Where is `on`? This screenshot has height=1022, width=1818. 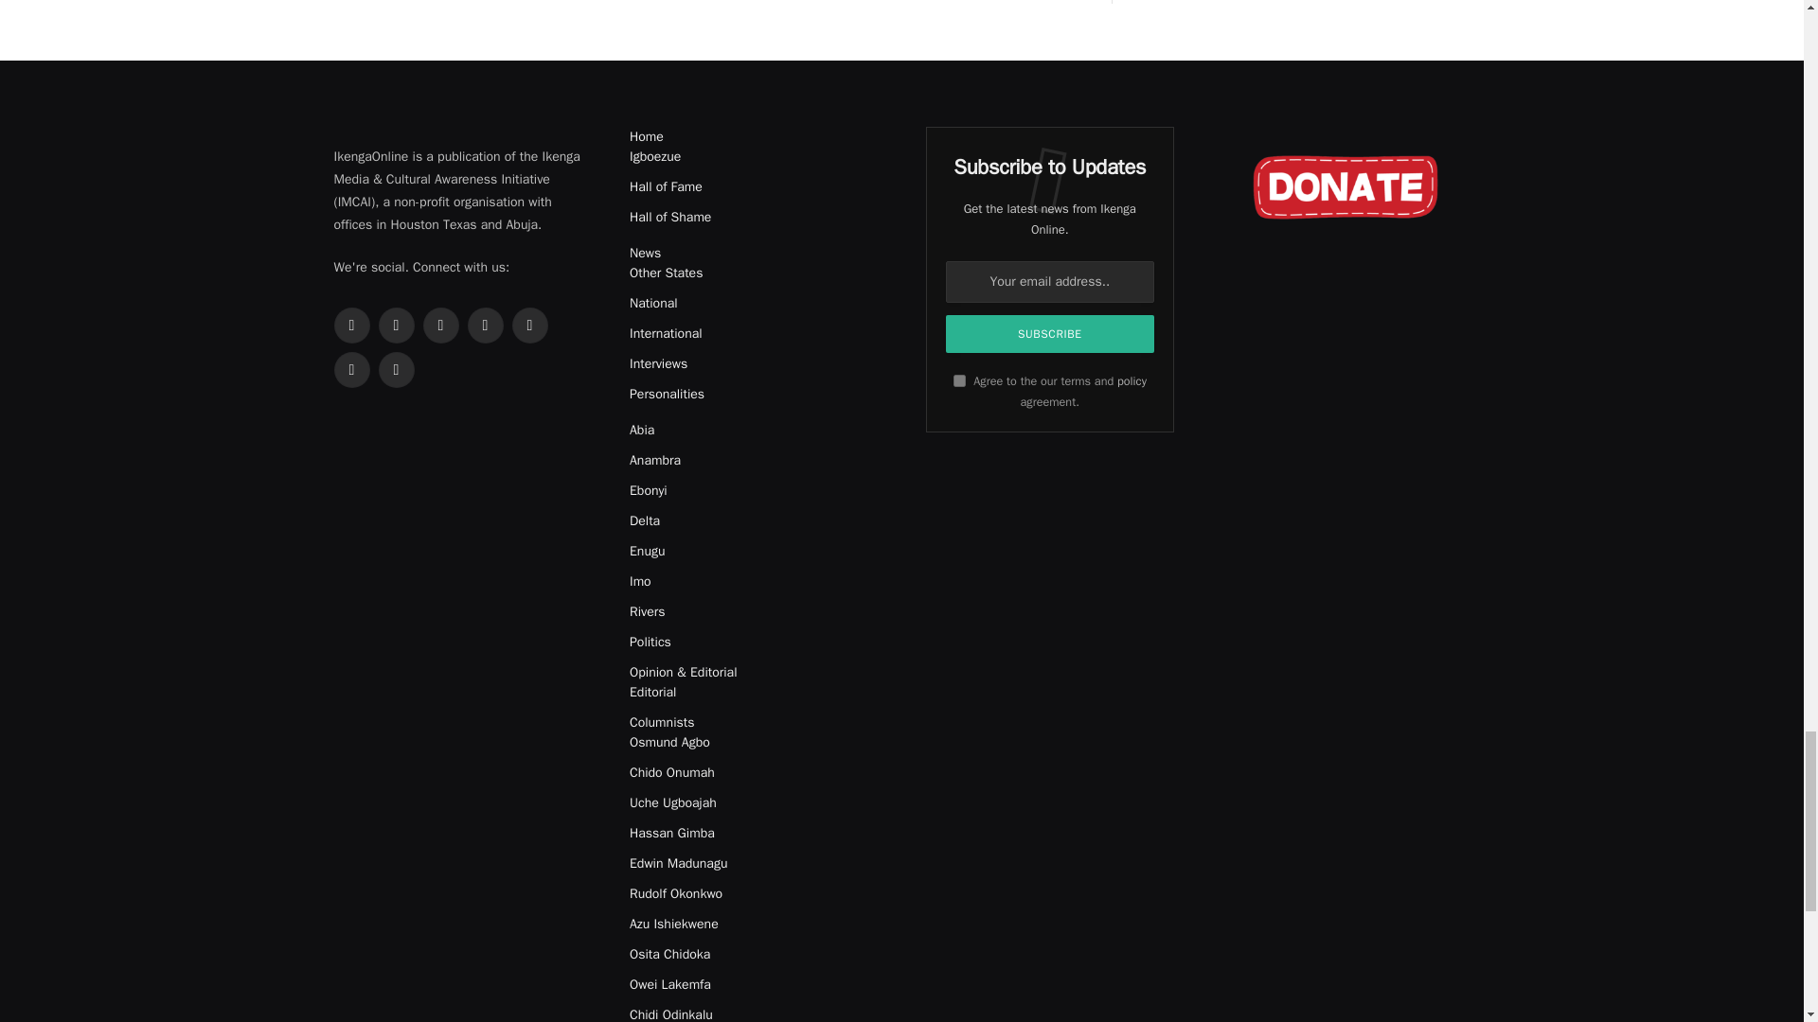
on is located at coordinates (958, 380).